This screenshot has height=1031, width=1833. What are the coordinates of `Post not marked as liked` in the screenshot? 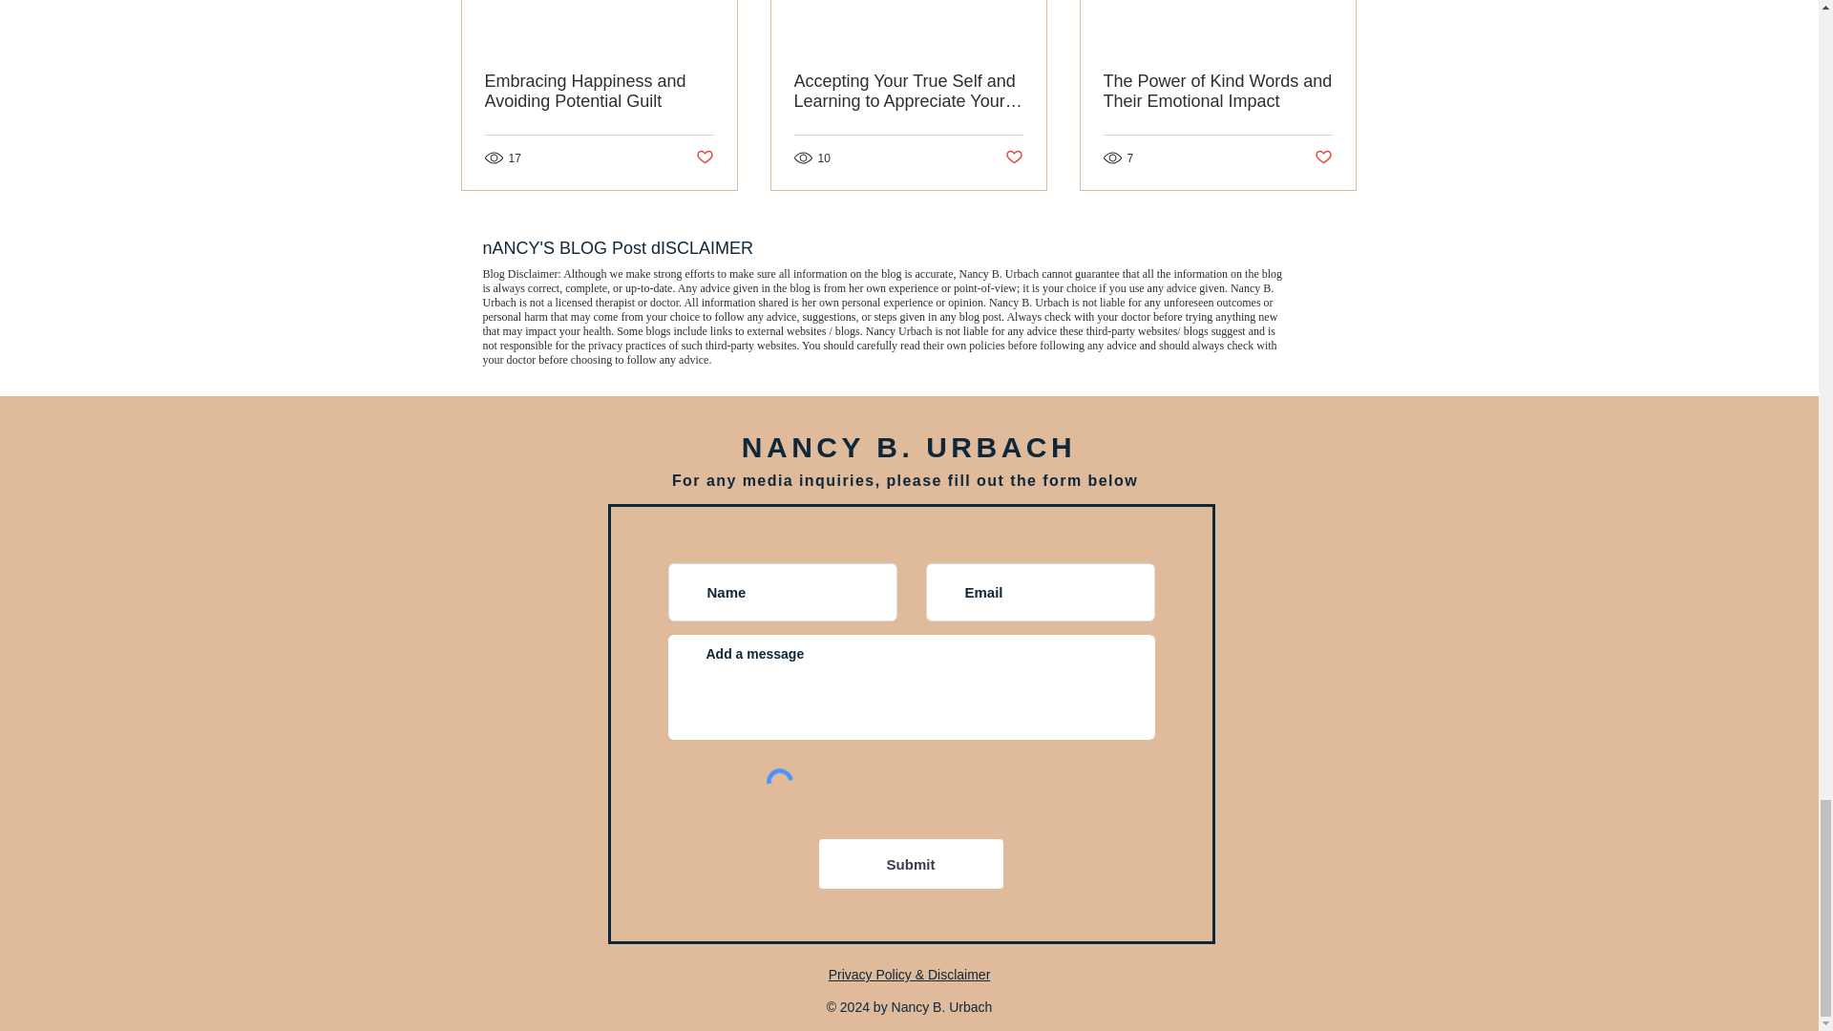 It's located at (1014, 158).